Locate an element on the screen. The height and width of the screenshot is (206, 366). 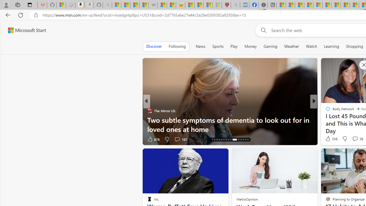
list of asthma inhalers uk - Search - Sleeping is located at coordinates (235, 5).